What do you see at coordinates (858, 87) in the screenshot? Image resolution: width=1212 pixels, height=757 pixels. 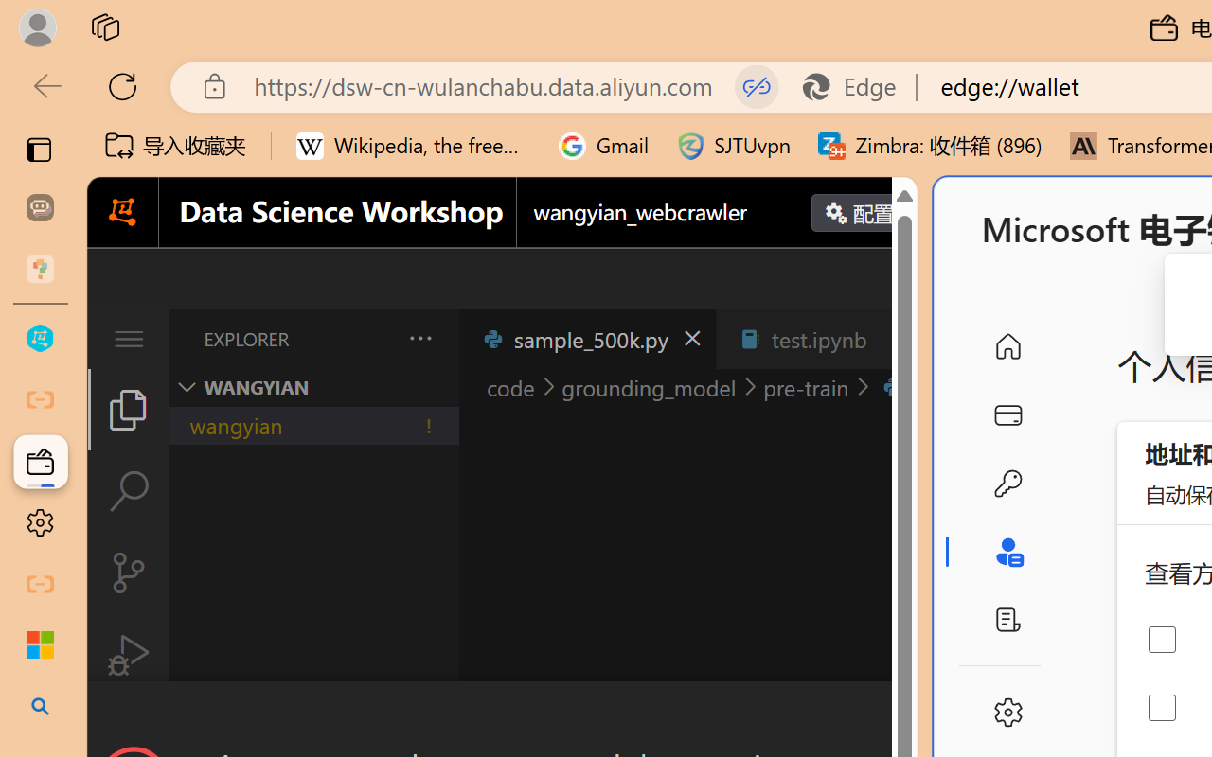 I see `Edge` at bounding box center [858, 87].